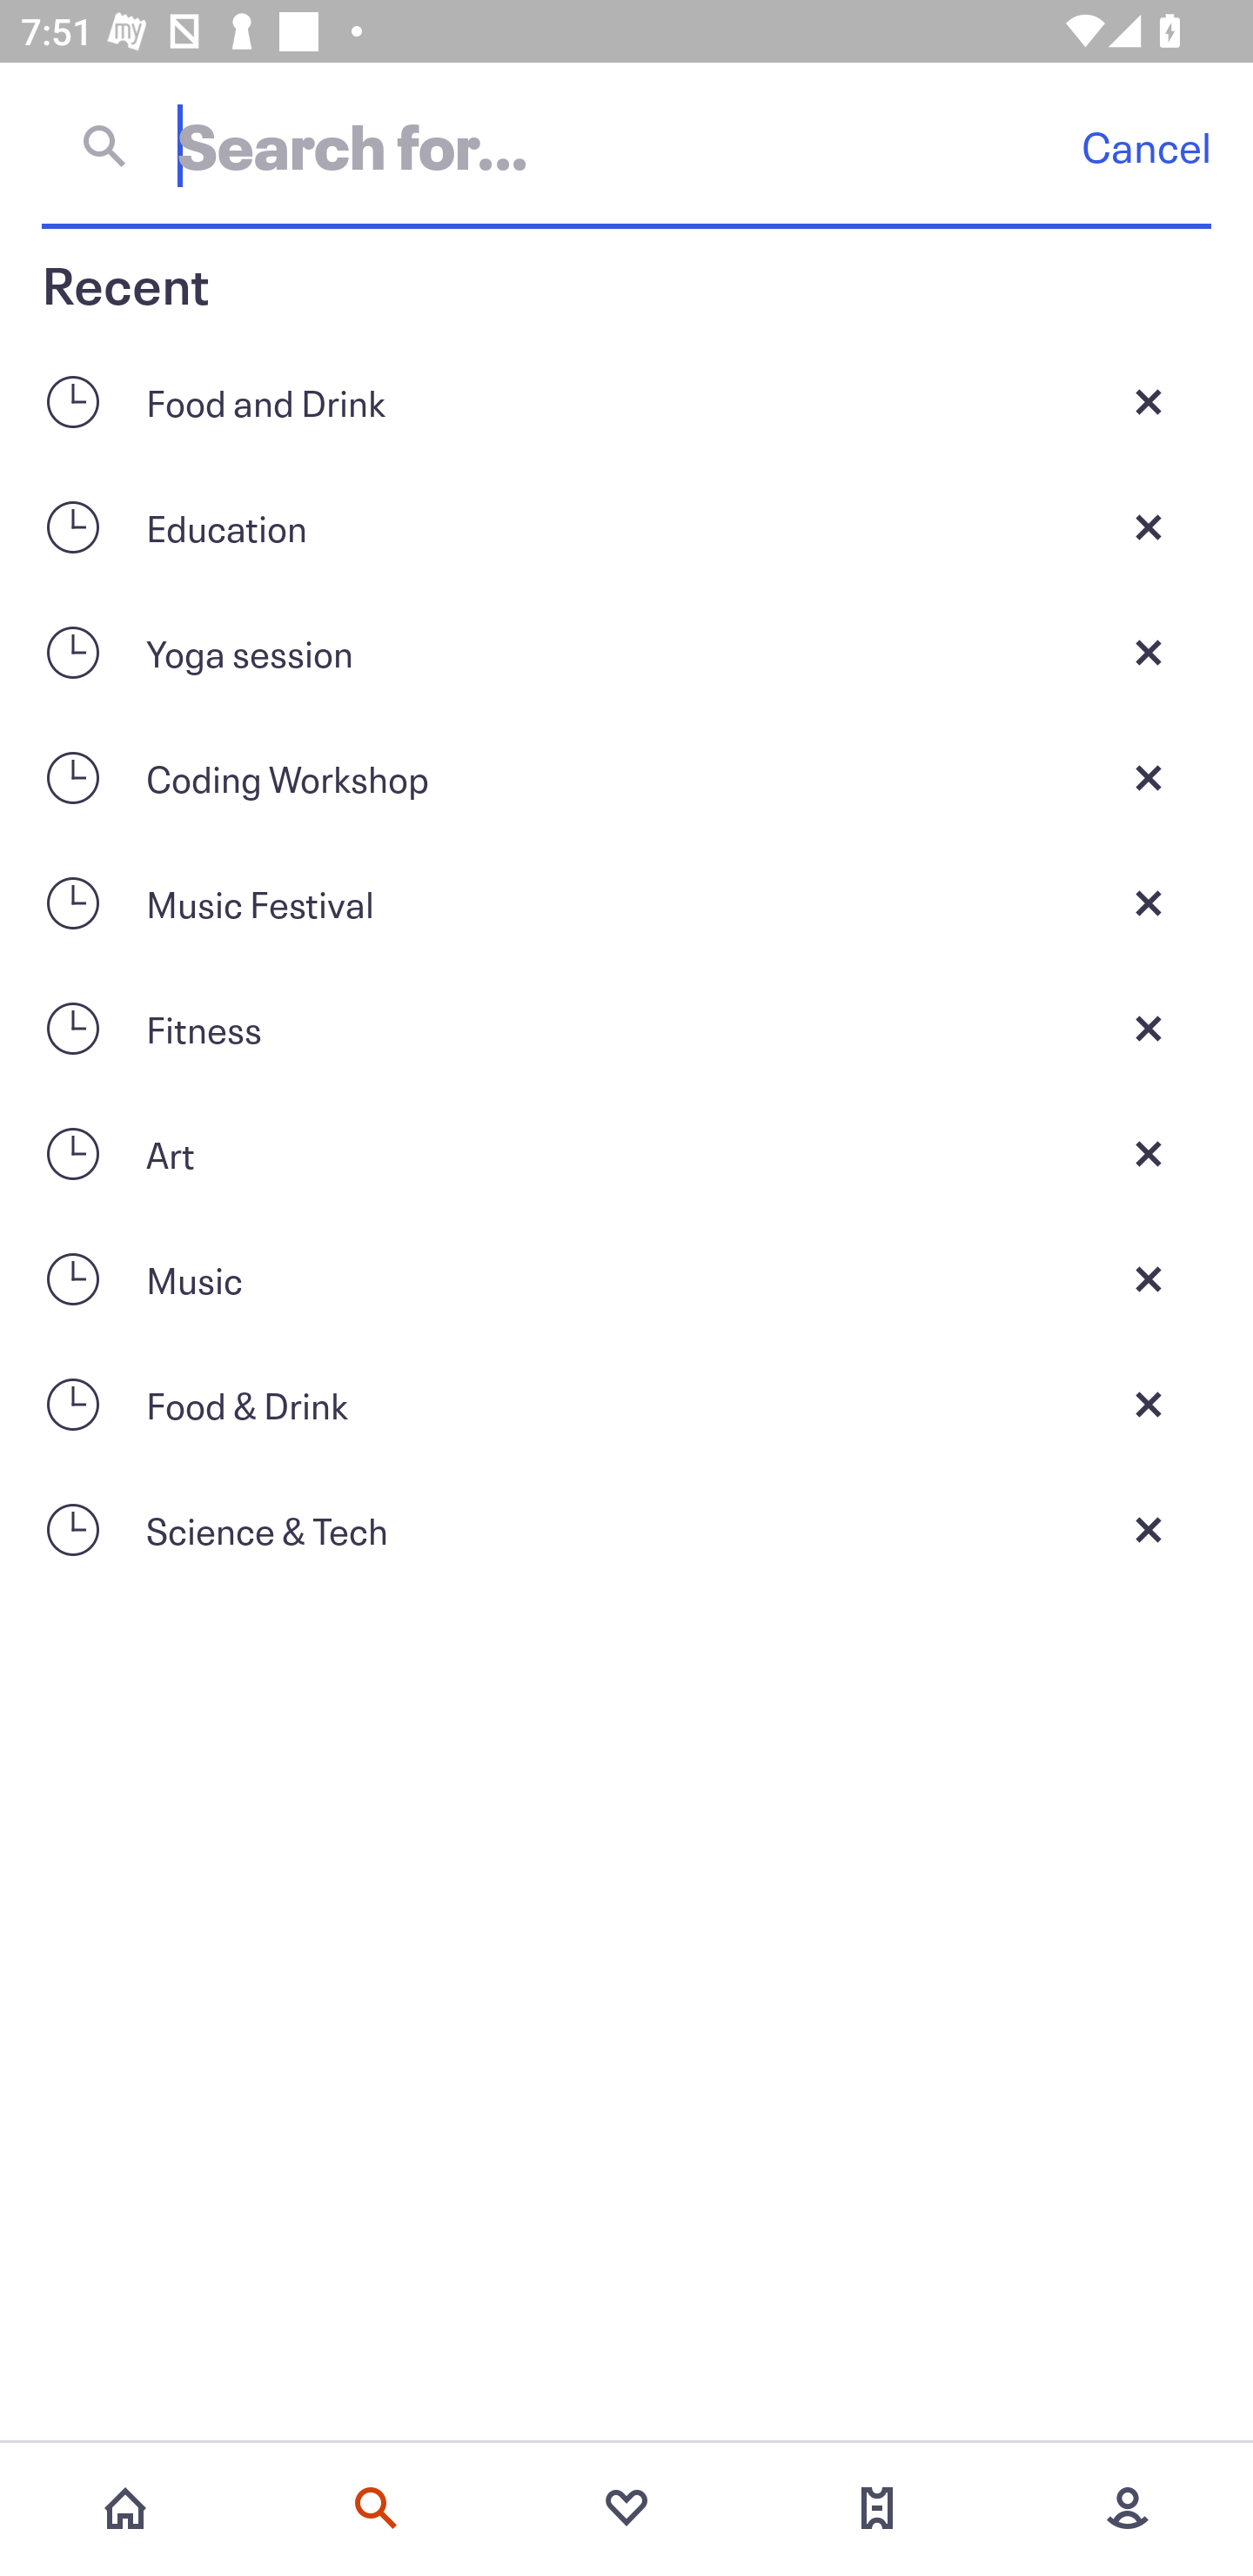  Describe the element at coordinates (1149, 1279) in the screenshot. I see `Close current screen` at that location.